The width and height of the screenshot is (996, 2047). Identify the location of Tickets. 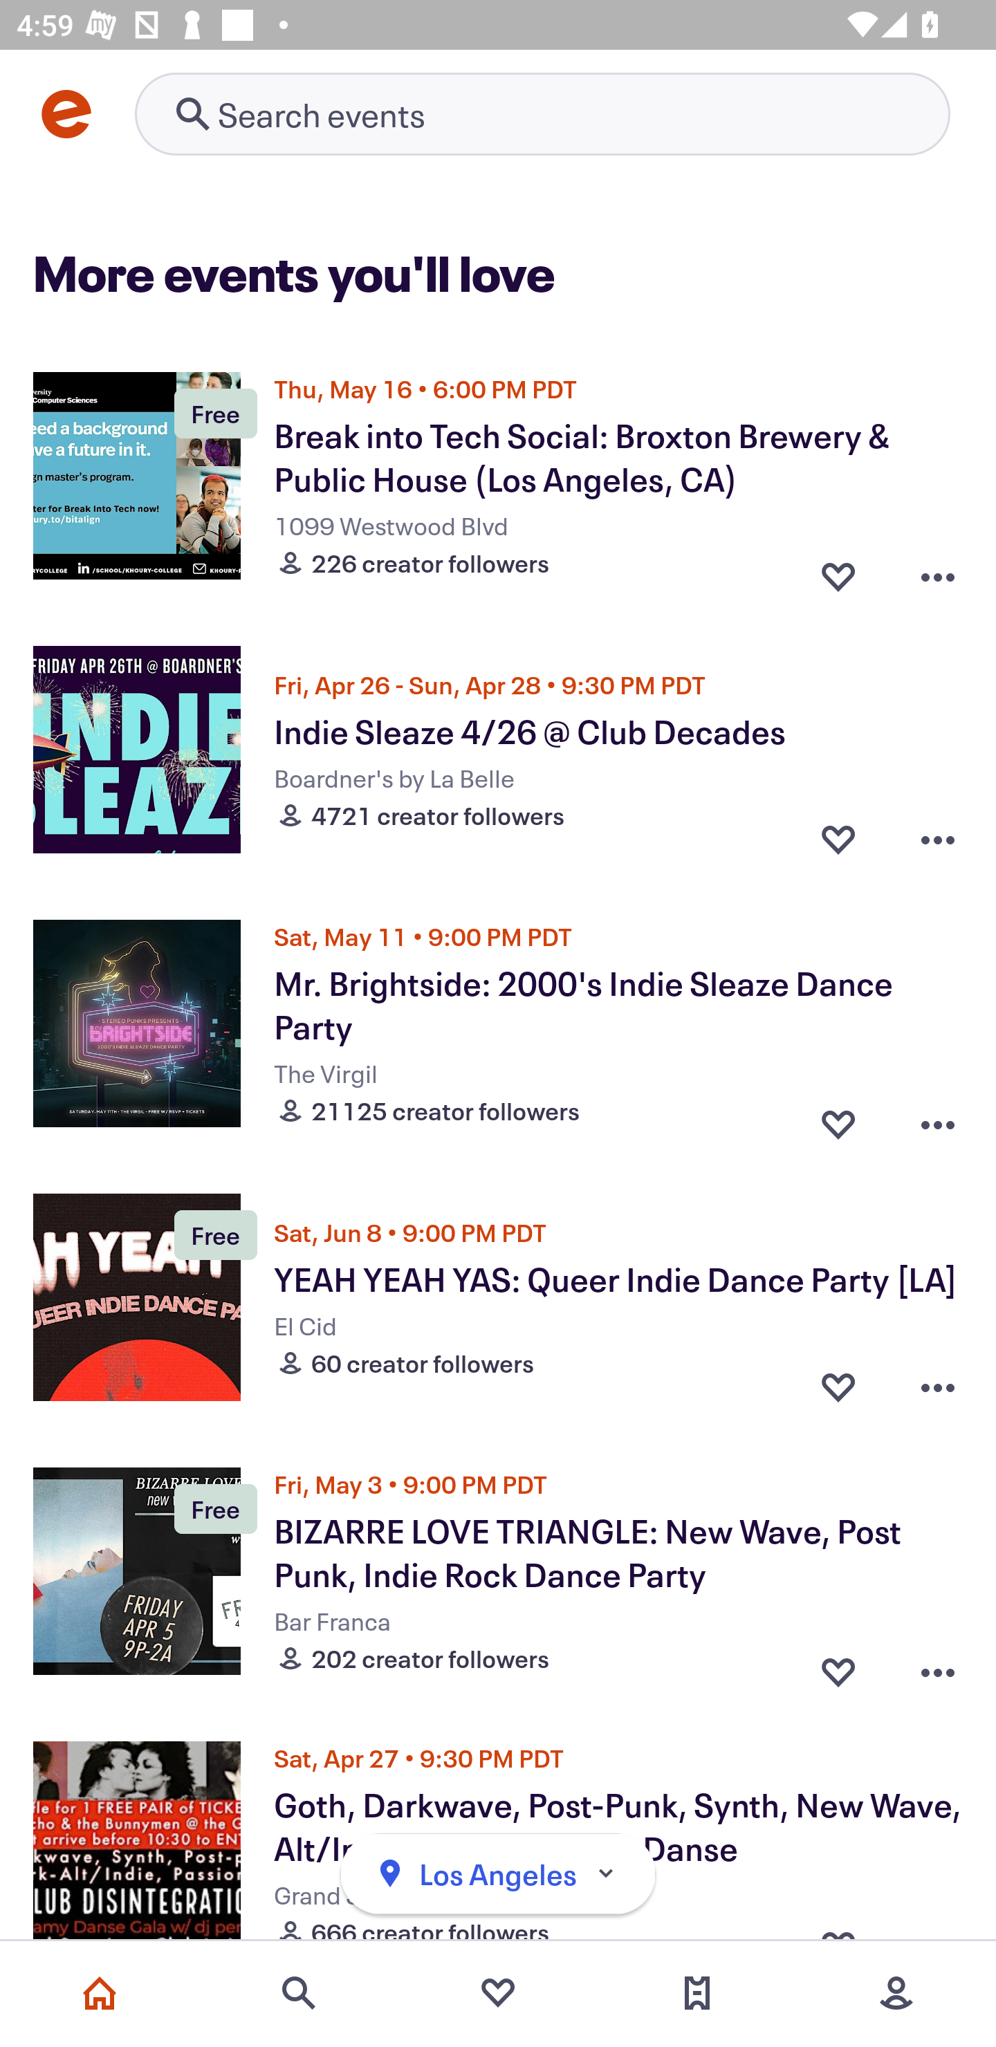
(697, 1993).